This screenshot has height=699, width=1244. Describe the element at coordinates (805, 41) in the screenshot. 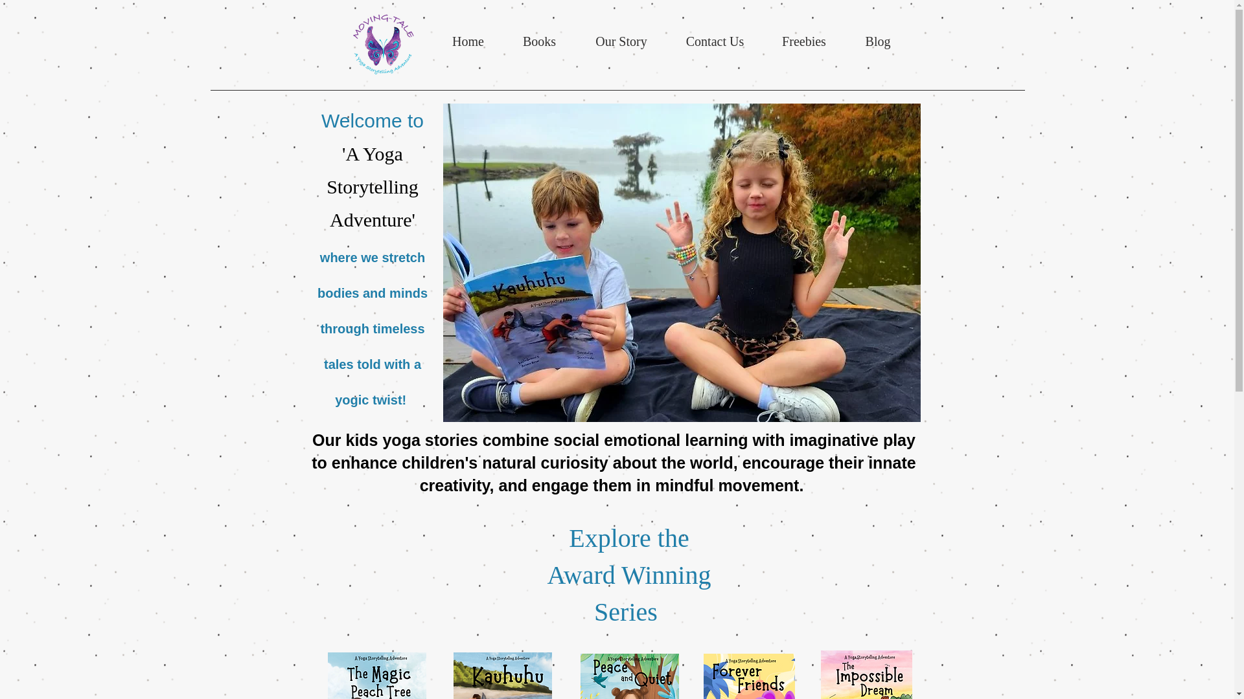

I see `Freebies` at that location.